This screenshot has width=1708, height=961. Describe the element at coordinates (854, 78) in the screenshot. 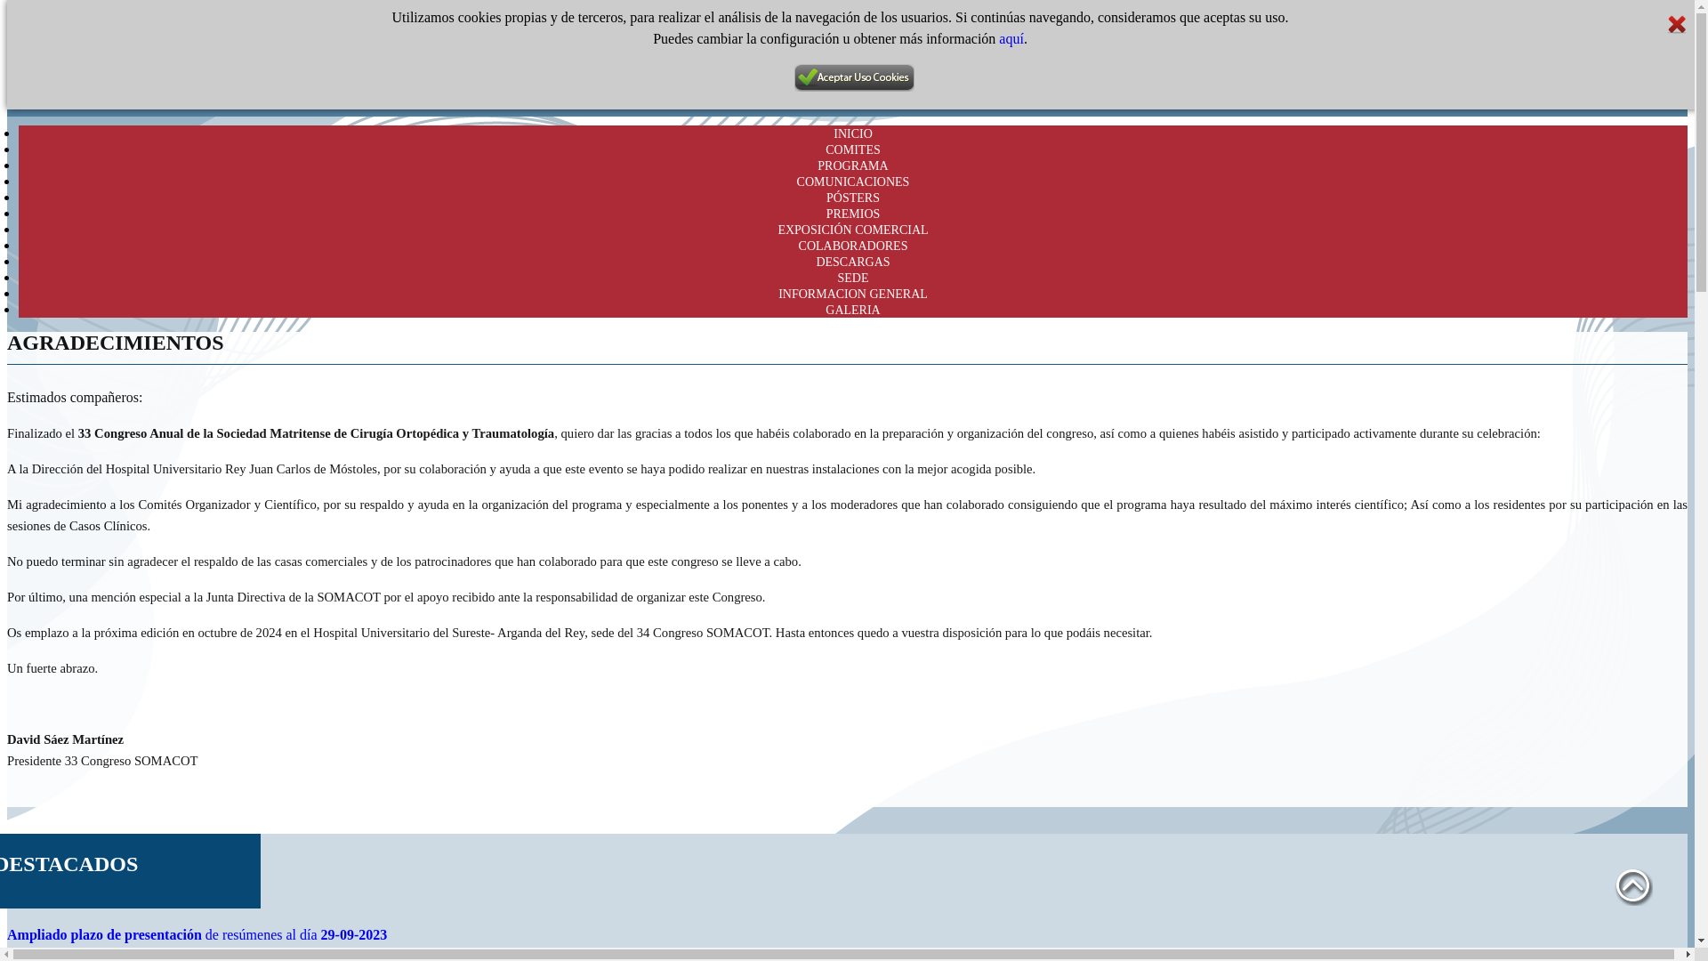

I see `Aceptar uso de cookies` at that location.